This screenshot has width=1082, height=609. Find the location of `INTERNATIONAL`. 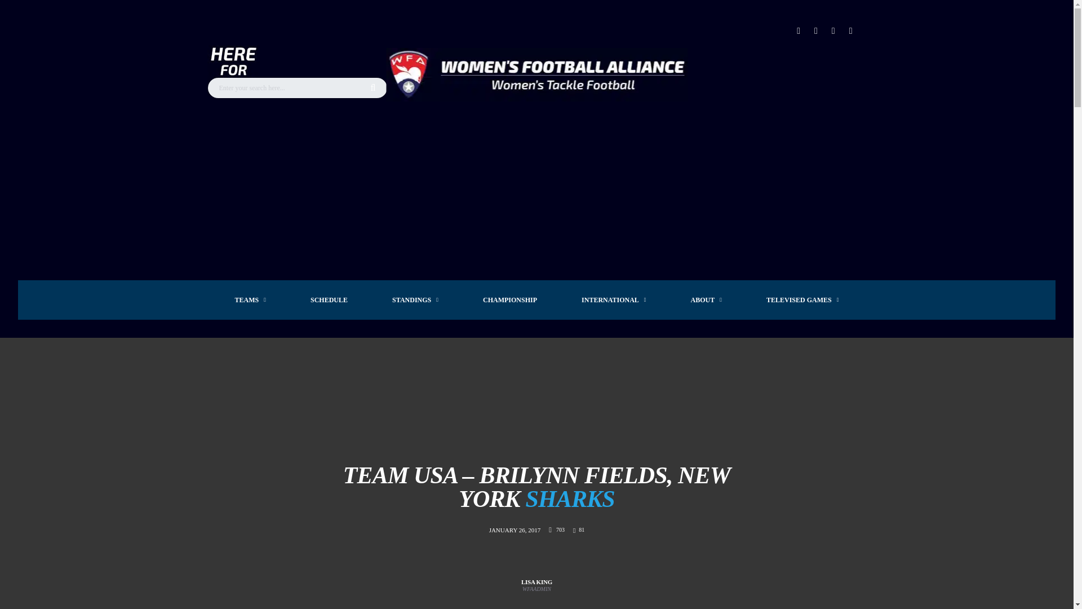

INTERNATIONAL is located at coordinates (614, 300).